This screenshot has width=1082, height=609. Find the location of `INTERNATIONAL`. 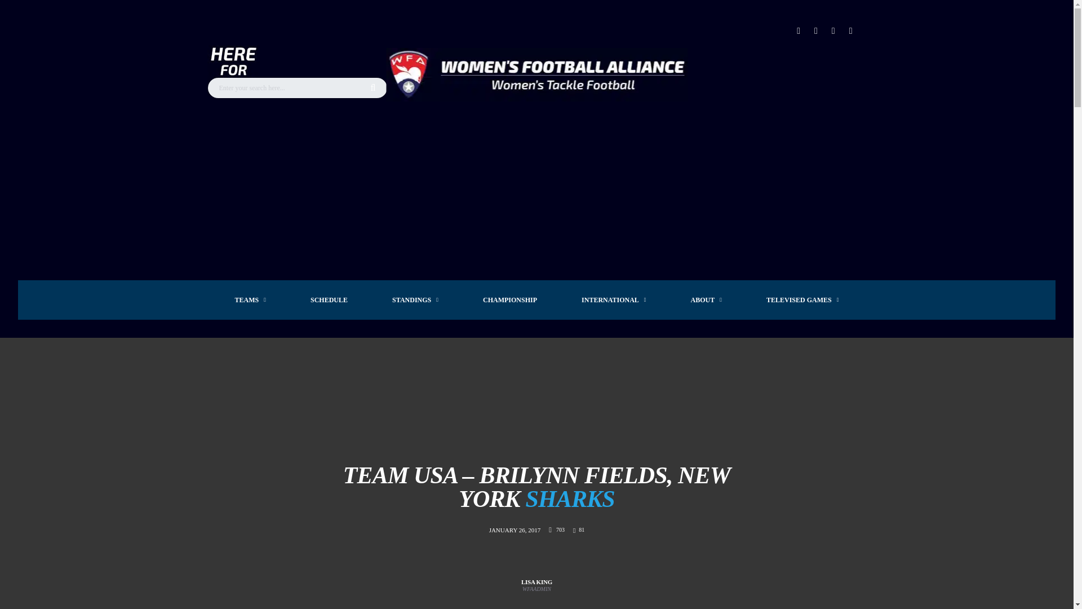

INTERNATIONAL is located at coordinates (614, 300).